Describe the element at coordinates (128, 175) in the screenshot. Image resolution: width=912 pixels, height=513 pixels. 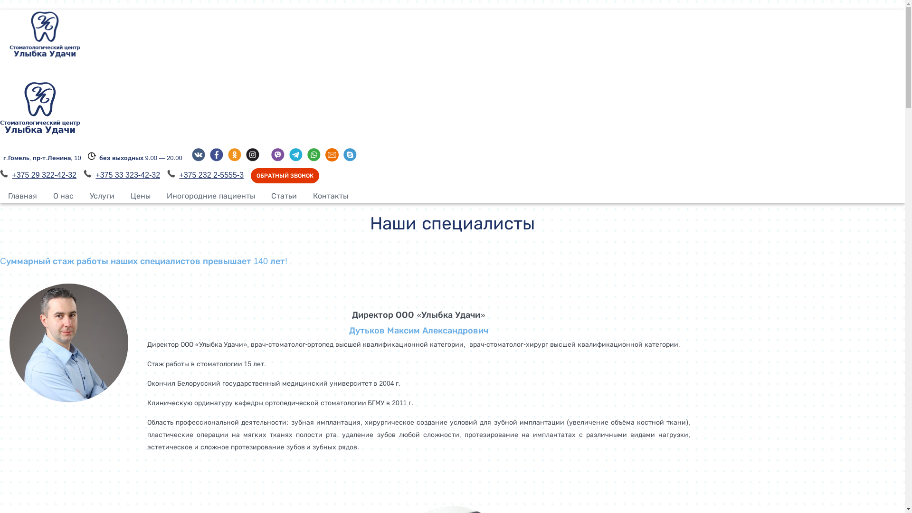
I see `+375 33 323-42-32` at that location.